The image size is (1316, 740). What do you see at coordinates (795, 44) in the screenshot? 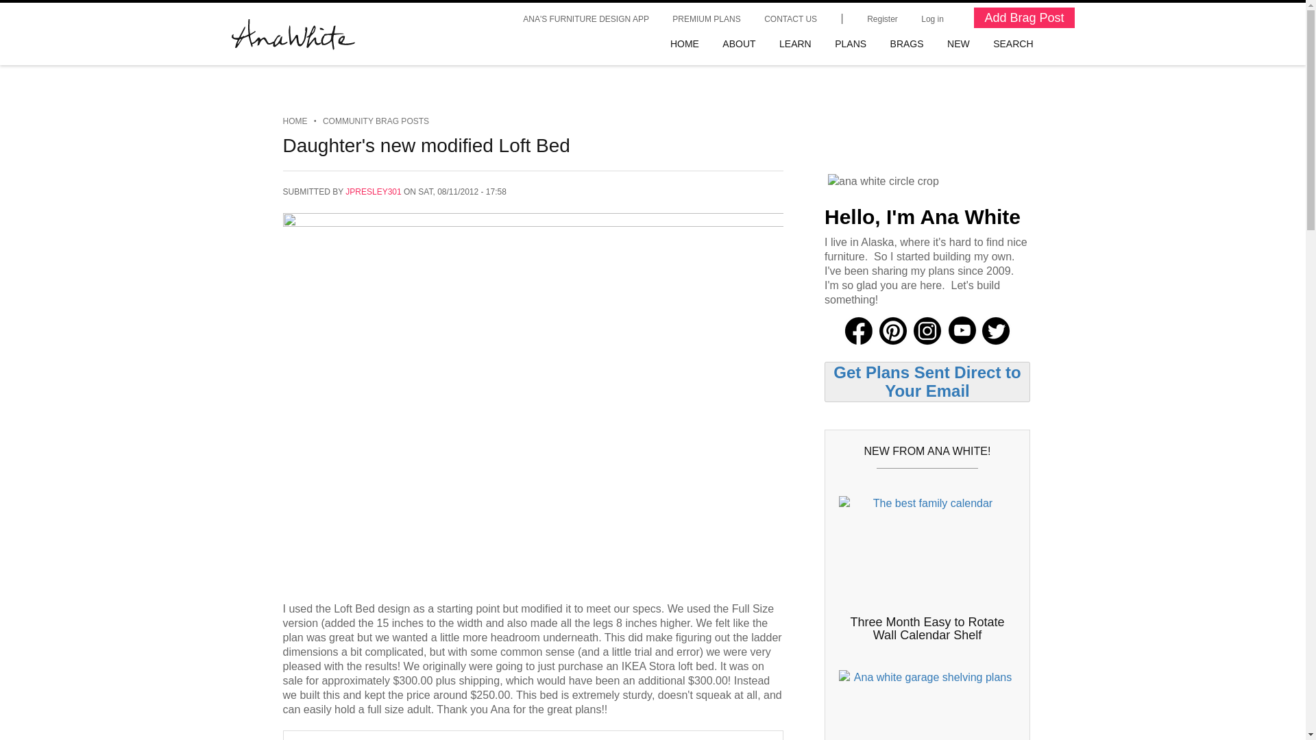
I see `LEARN` at bounding box center [795, 44].